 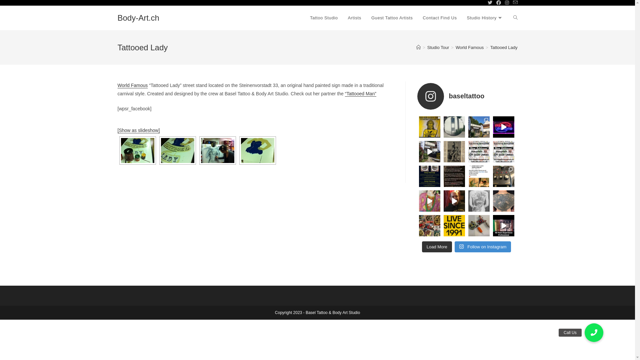 What do you see at coordinates (504, 47) in the screenshot?
I see `Tattooed Lady` at bounding box center [504, 47].